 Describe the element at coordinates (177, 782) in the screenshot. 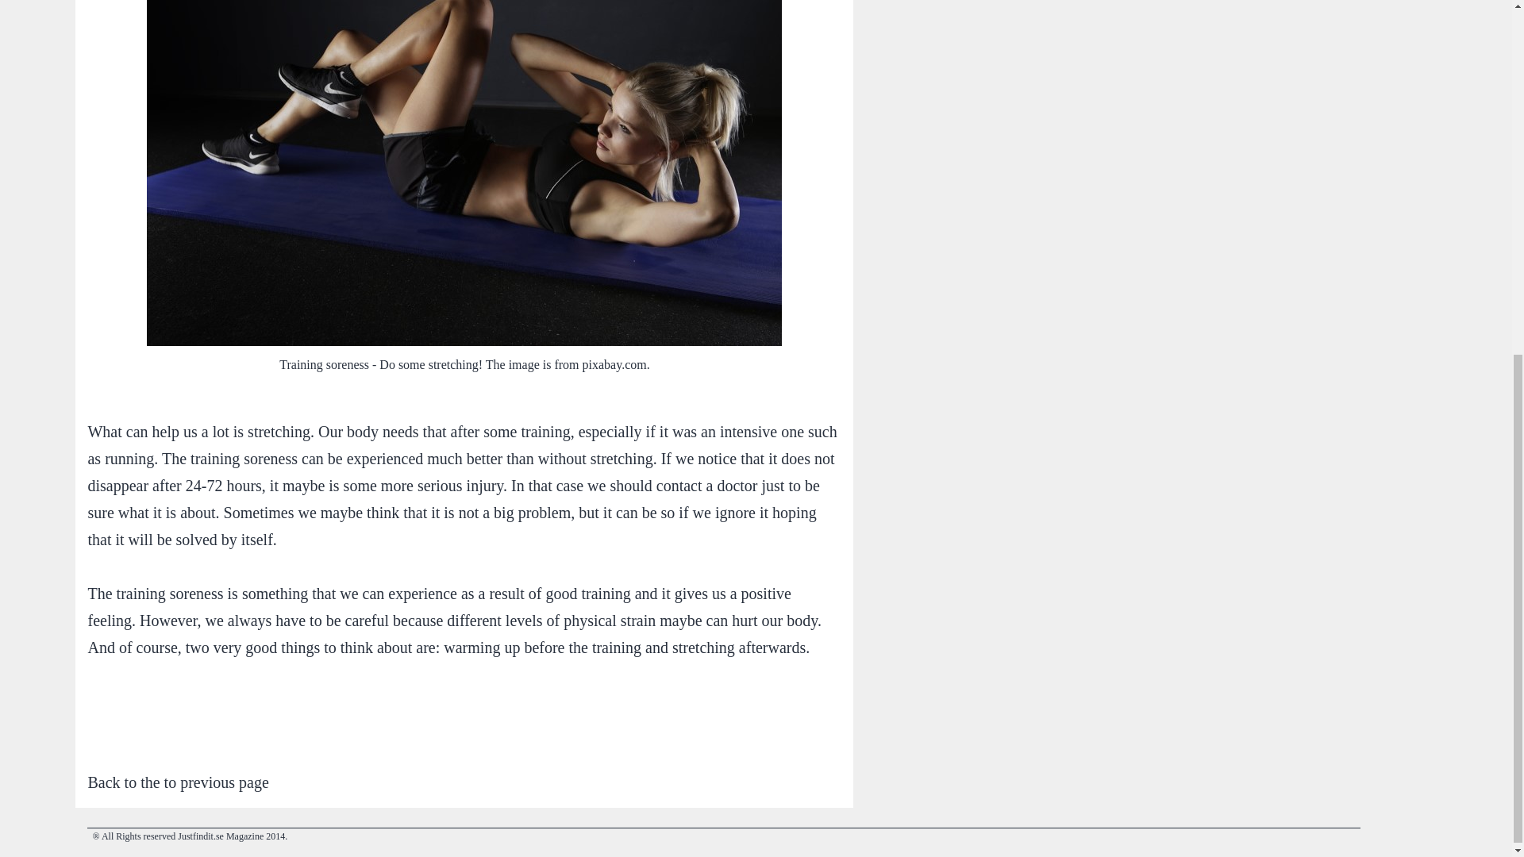

I see `Back to the to previous page` at that location.